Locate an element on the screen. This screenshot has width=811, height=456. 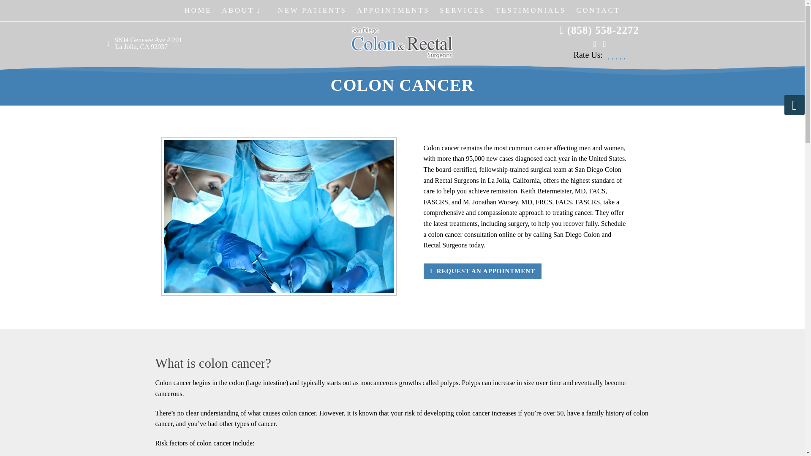
NEW PATIENTS is located at coordinates (313, 10).